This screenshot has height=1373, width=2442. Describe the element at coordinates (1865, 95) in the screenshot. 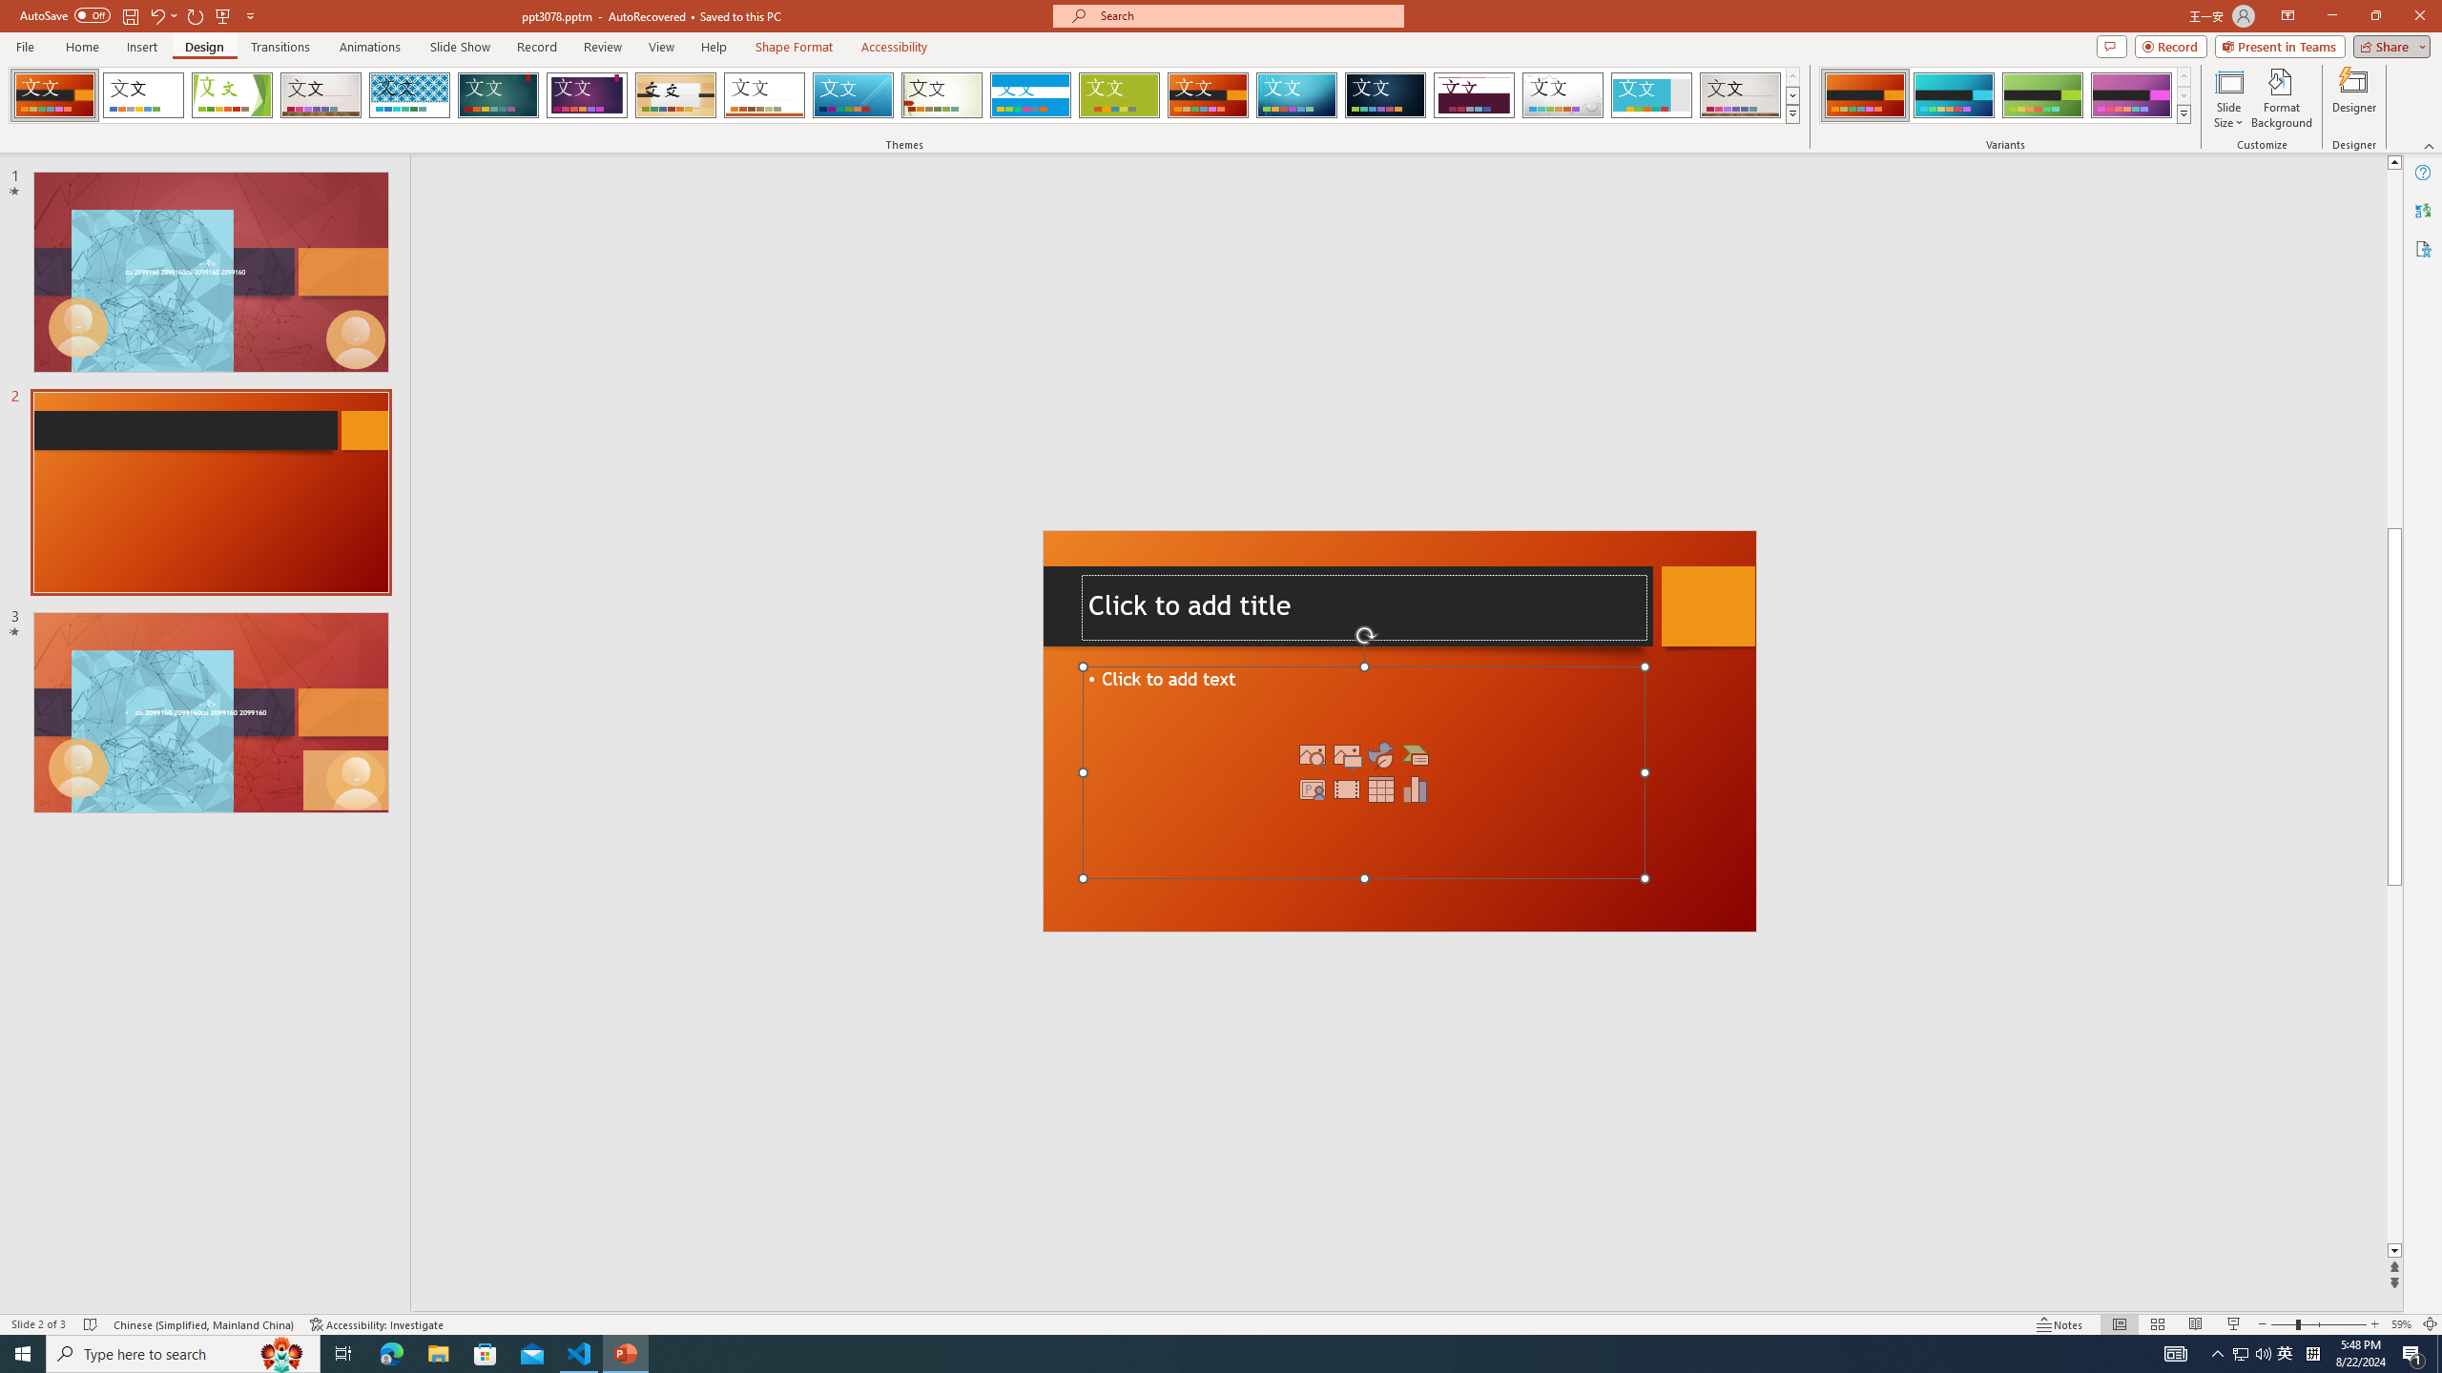

I see `Berlin Variant 1` at that location.